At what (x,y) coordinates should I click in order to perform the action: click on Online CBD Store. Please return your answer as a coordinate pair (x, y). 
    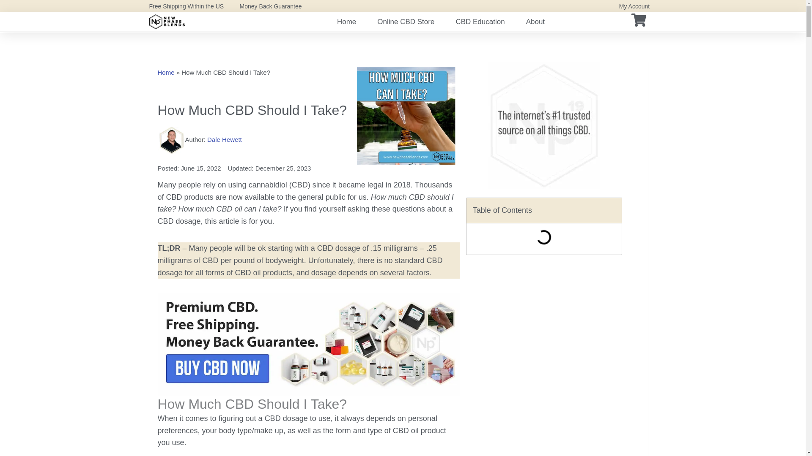
    Looking at the image, I should click on (406, 22).